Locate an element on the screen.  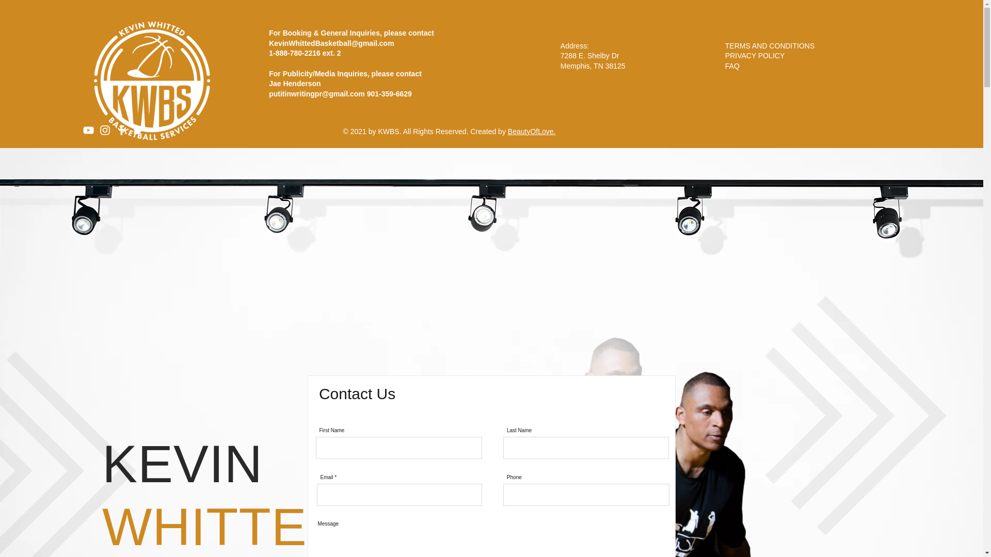
Home is located at coordinates (725, 55).